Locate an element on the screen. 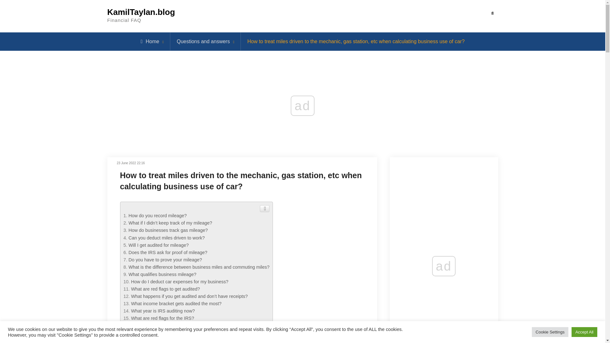 The width and height of the screenshot is (610, 343). What are the odds of getting audited by the IRS? is located at coordinates (180, 325).